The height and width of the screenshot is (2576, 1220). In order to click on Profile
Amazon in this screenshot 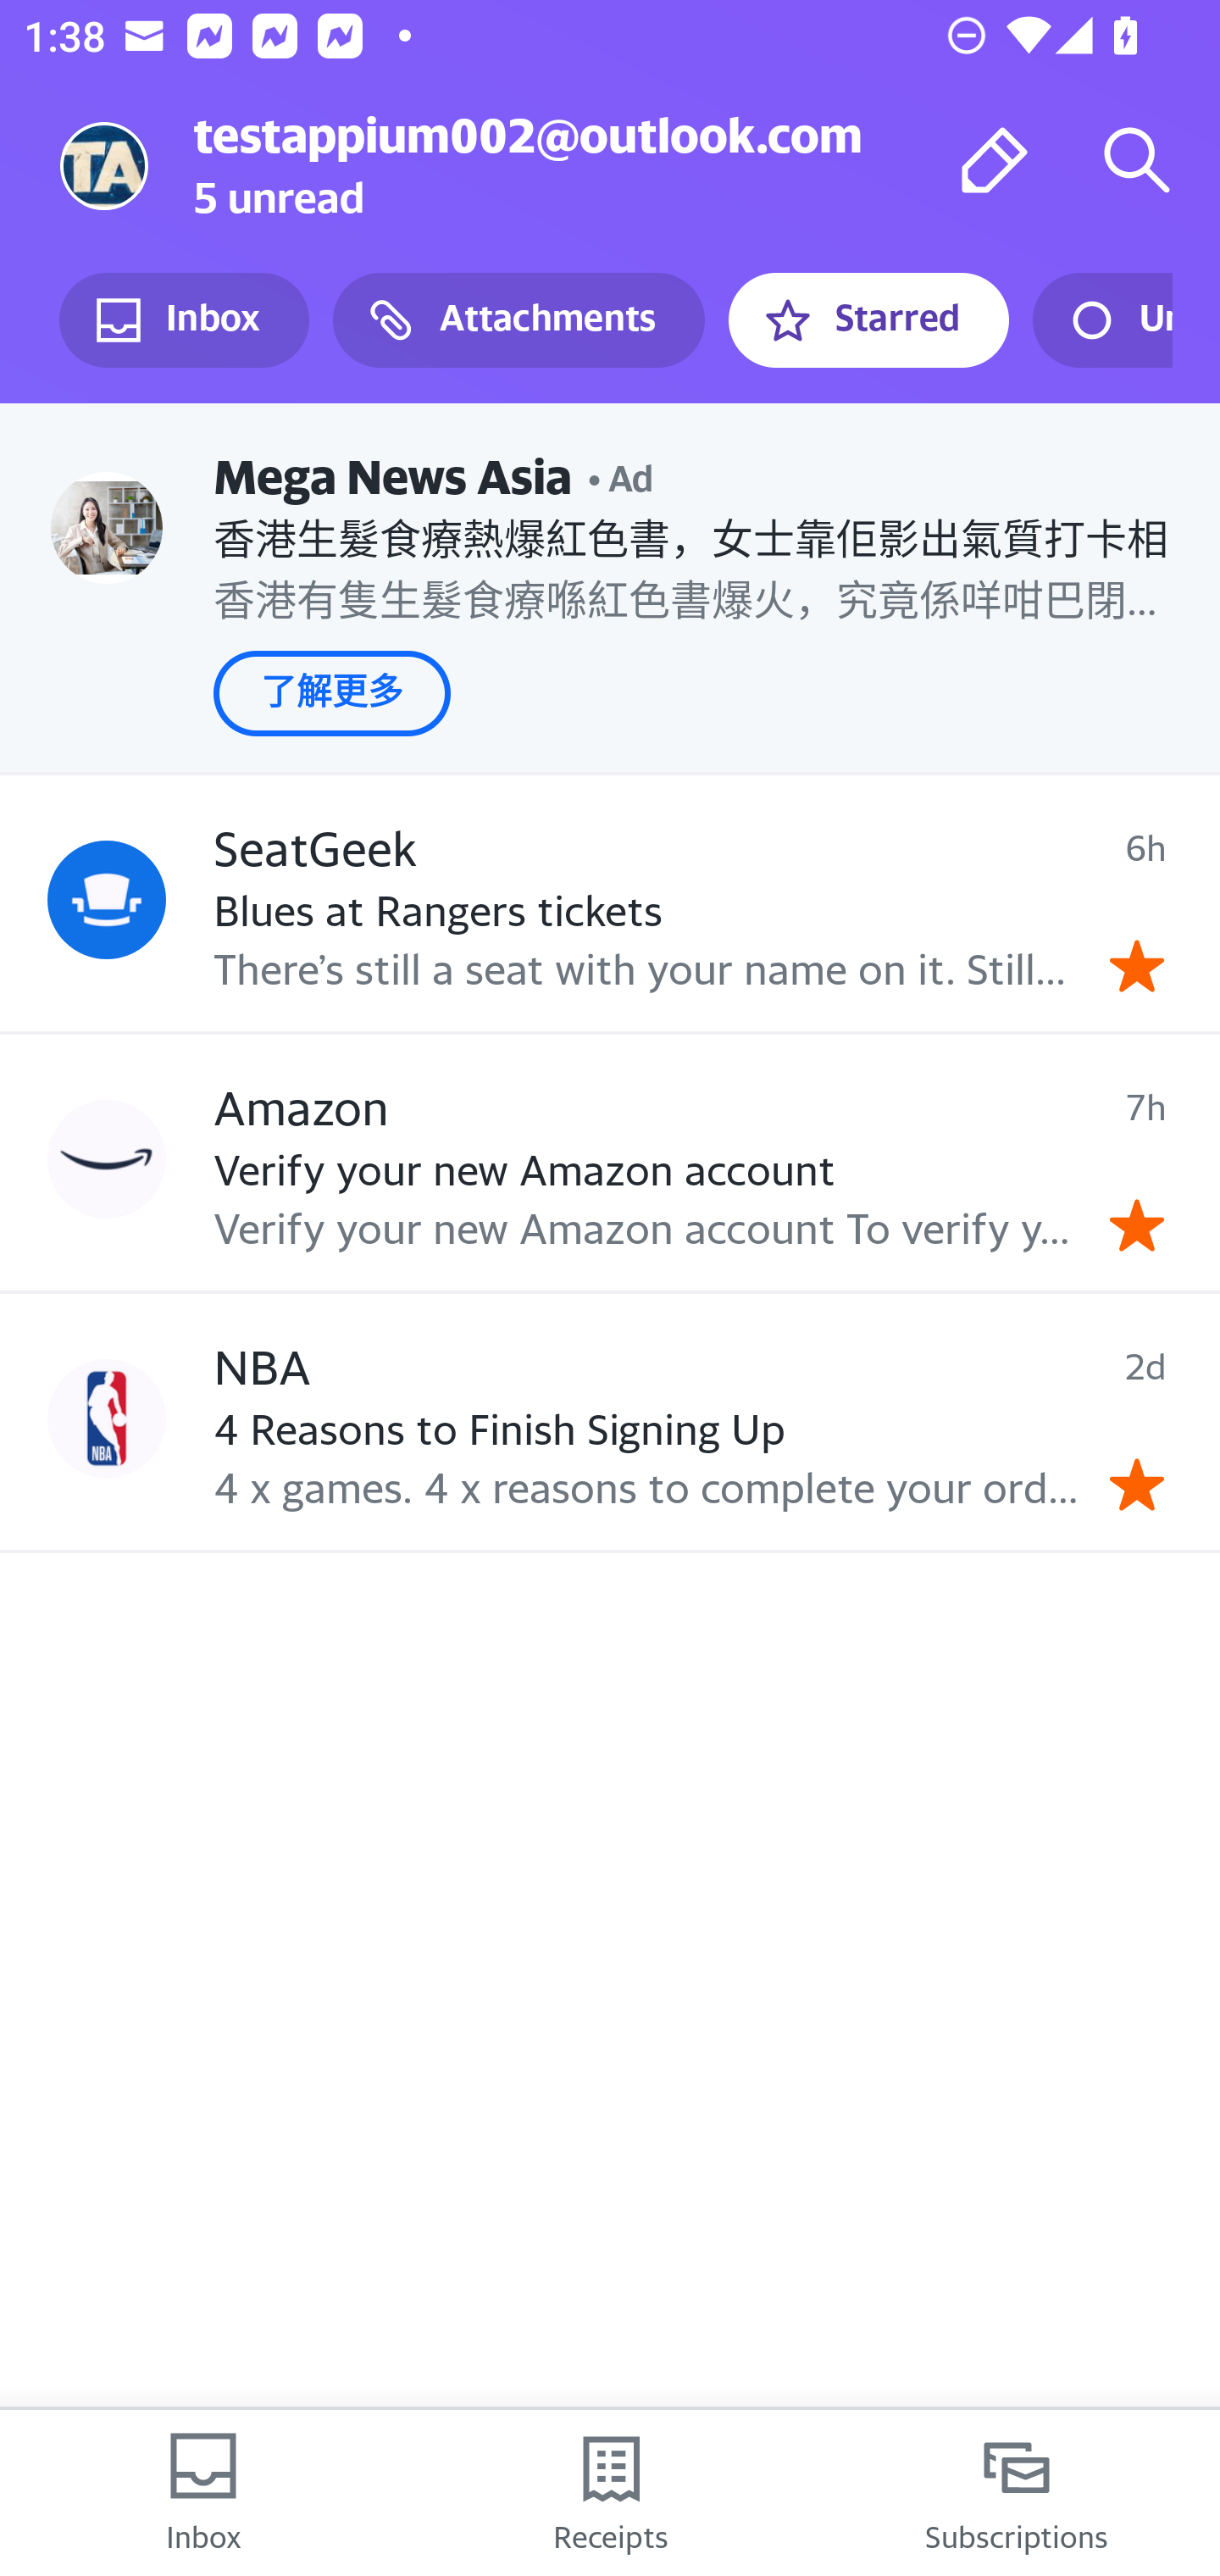, I will do `click(107, 1159)`.